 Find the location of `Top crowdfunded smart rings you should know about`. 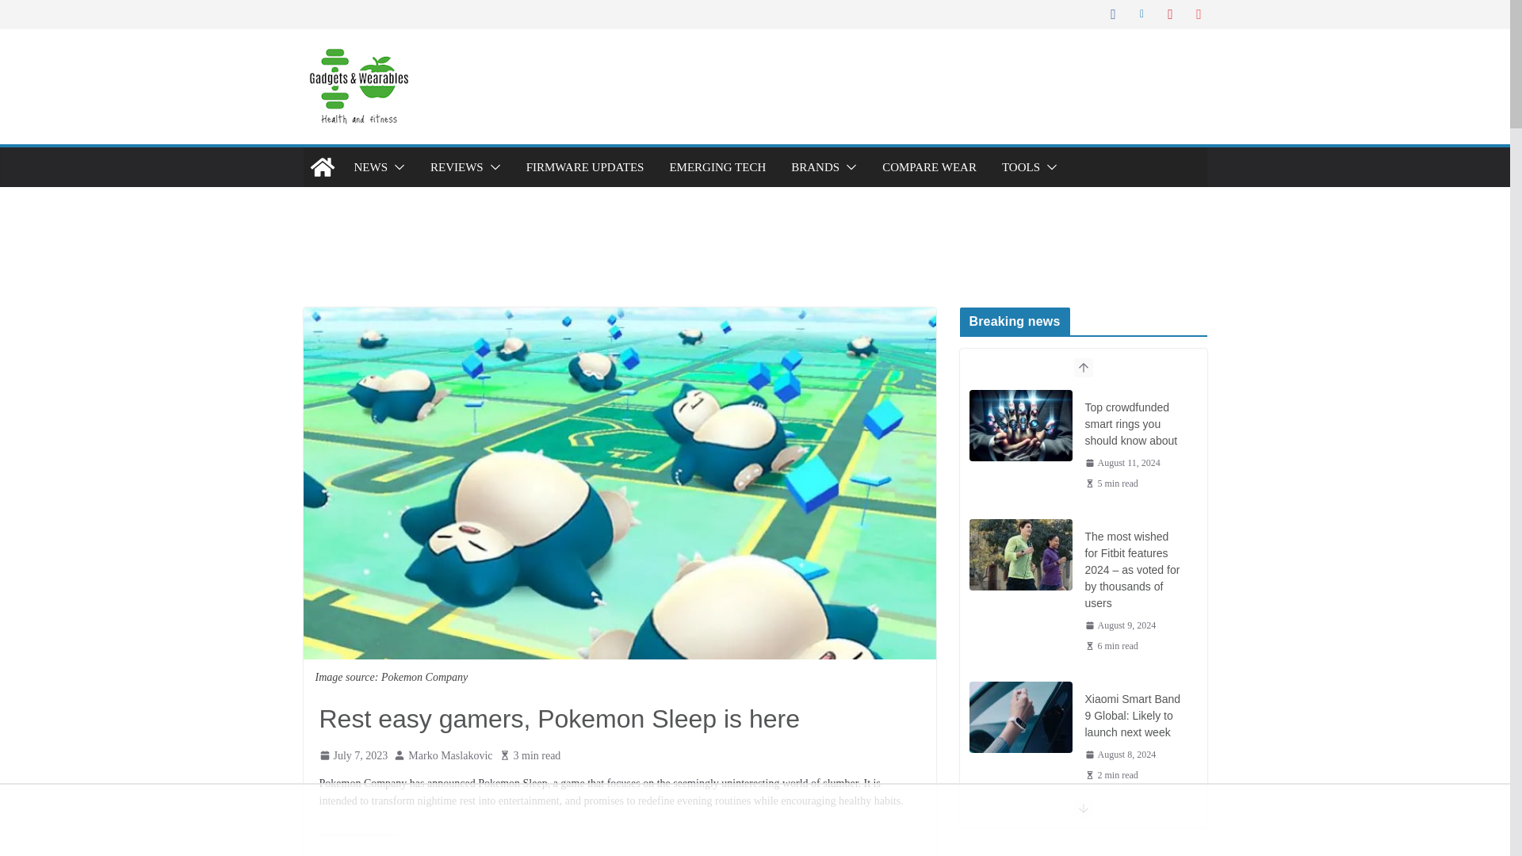

Top crowdfunded smart rings you should know about is located at coordinates (1019, 426).